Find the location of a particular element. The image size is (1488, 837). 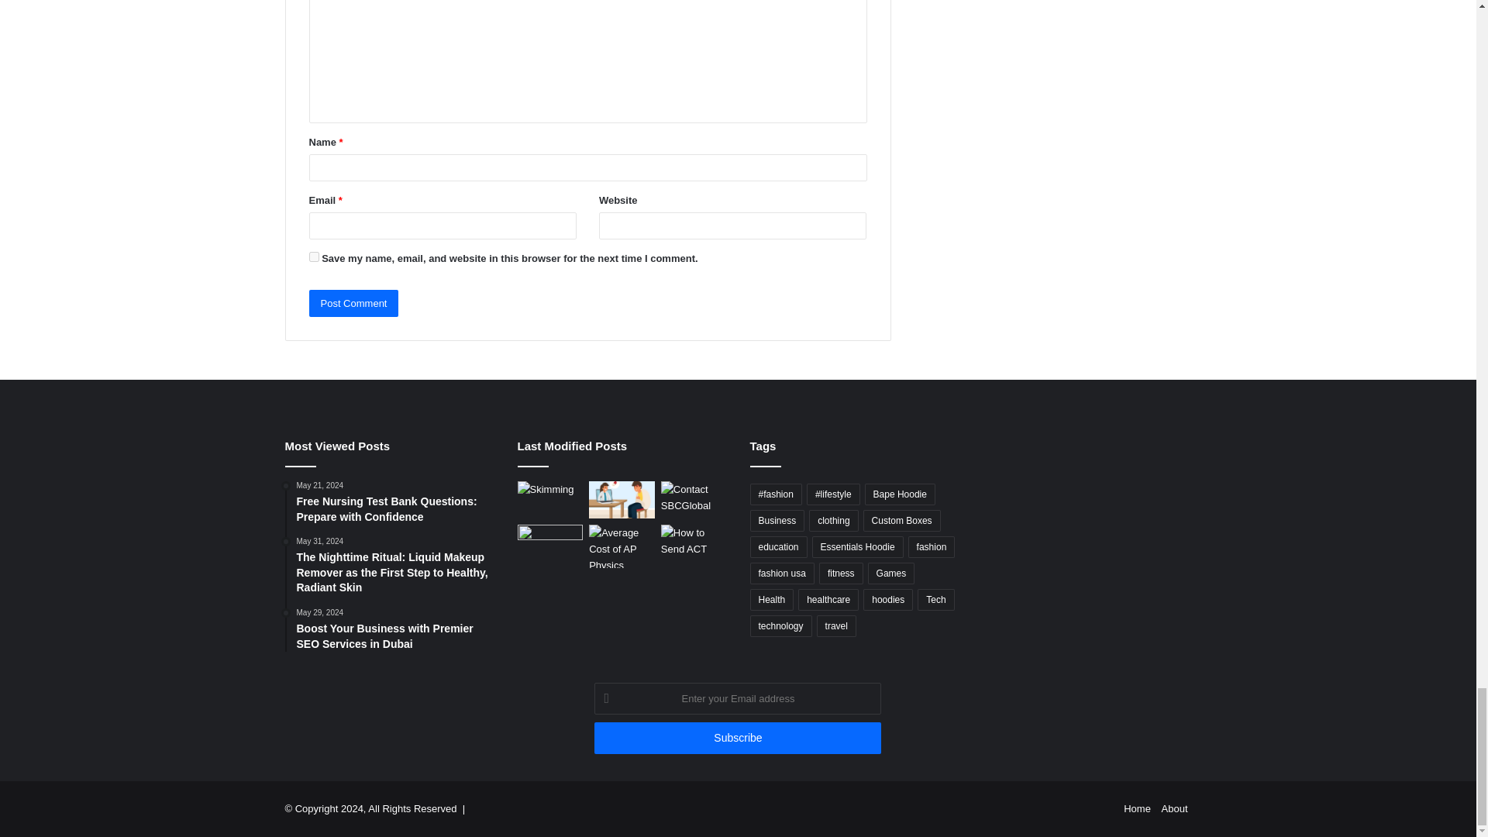

yes is located at coordinates (313, 257).